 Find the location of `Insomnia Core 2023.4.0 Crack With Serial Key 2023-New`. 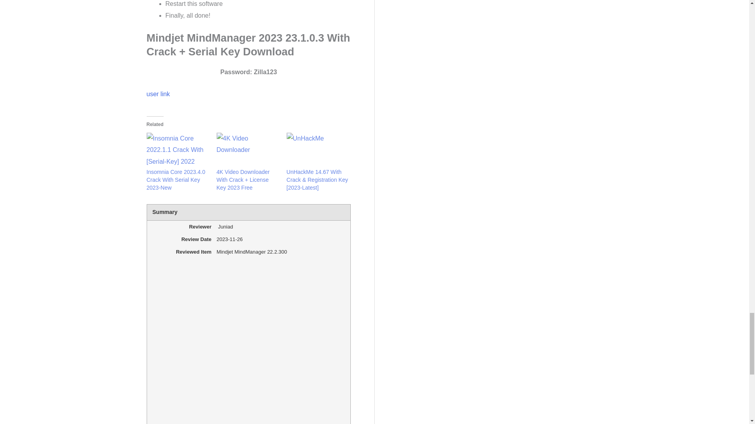

Insomnia Core 2023.4.0 Crack With Serial Key 2023-New is located at coordinates (177, 150).